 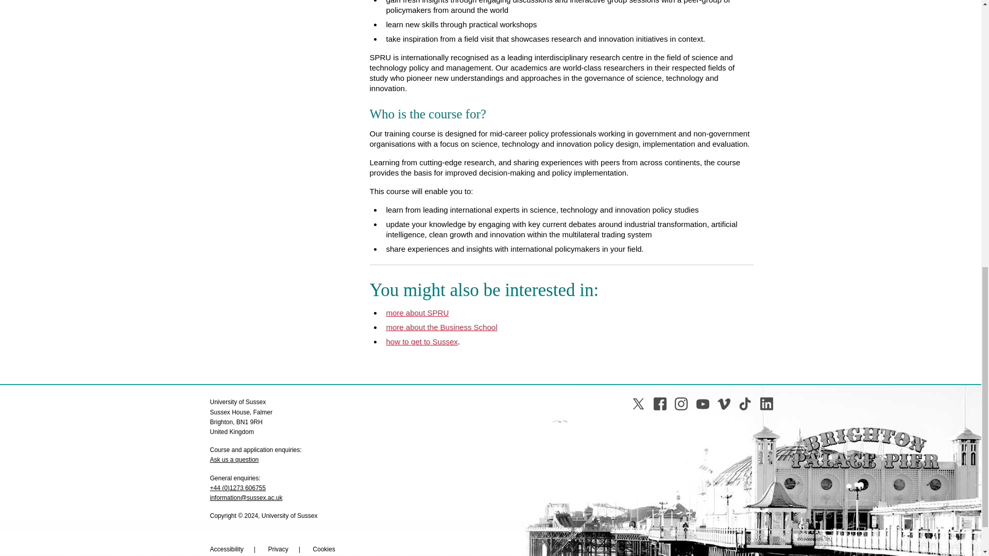 What do you see at coordinates (724, 404) in the screenshot?
I see `Vimeo` at bounding box center [724, 404].